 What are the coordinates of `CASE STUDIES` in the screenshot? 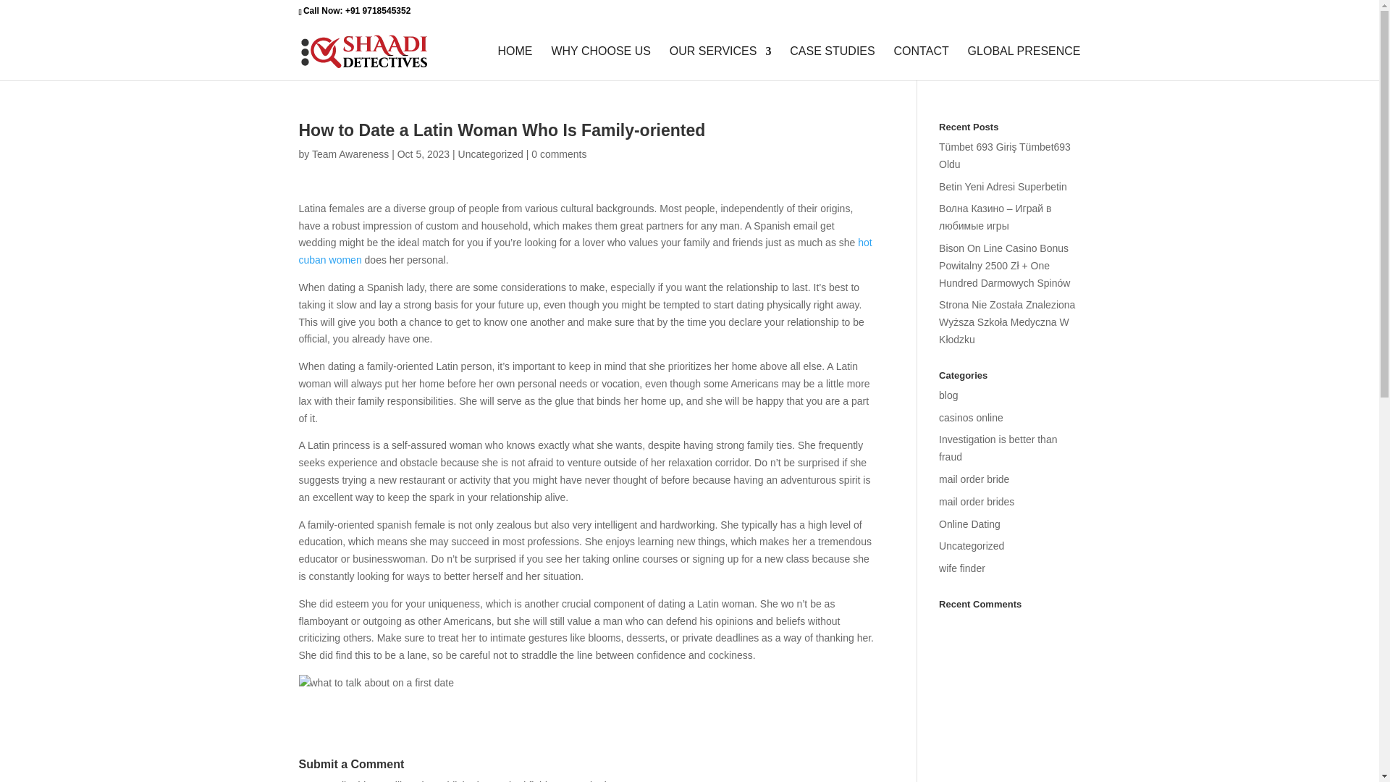 It's located at (831, 63).